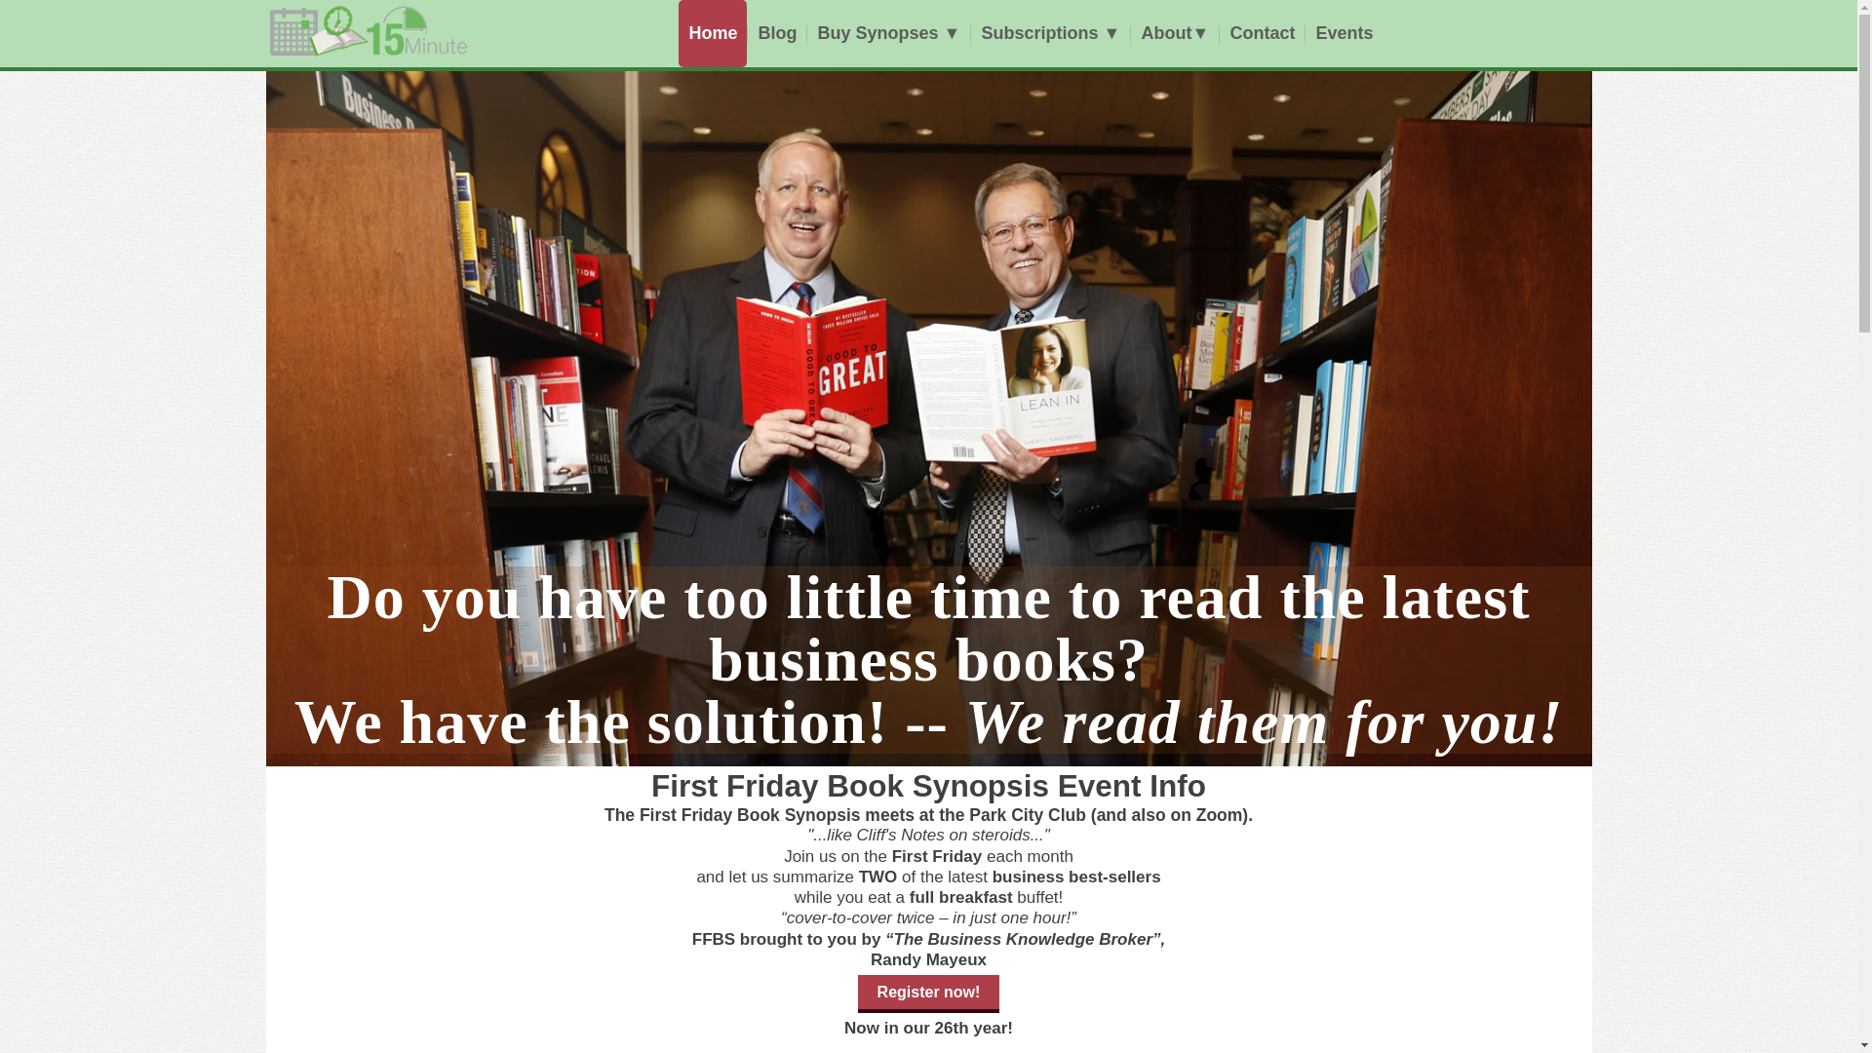  Describe the element at coordinates (1344, 33) in the screenshot. I see `Events` at that location.